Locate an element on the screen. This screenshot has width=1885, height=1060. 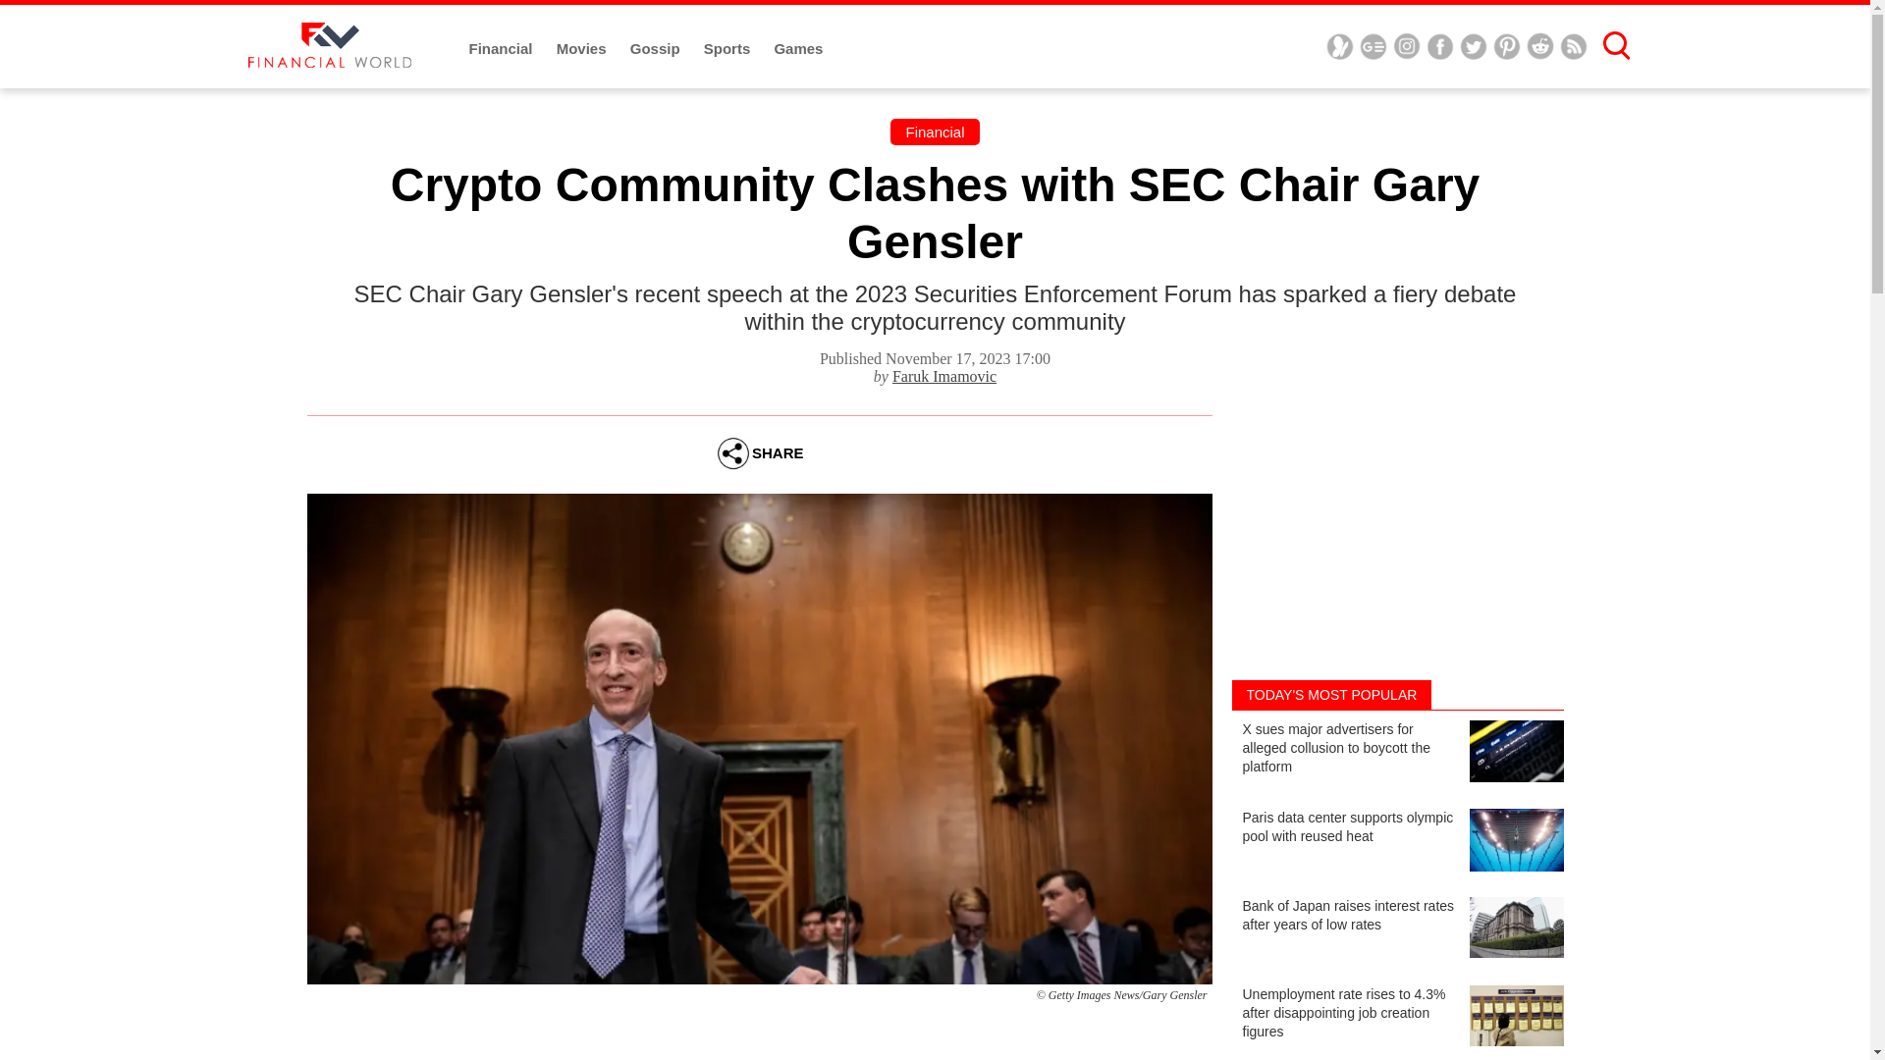
Faruk Imamovic is located at coordinates (944, 376).